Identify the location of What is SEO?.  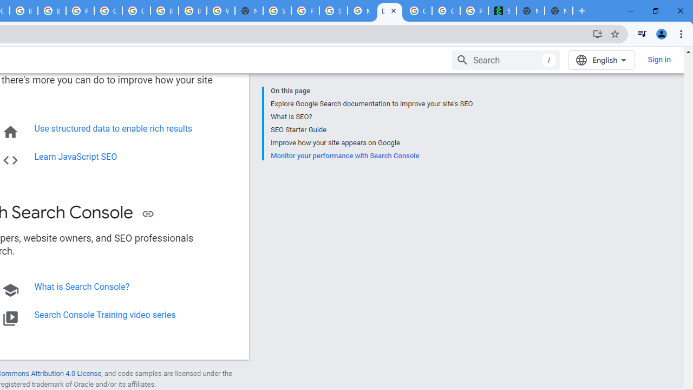
(371, 117).